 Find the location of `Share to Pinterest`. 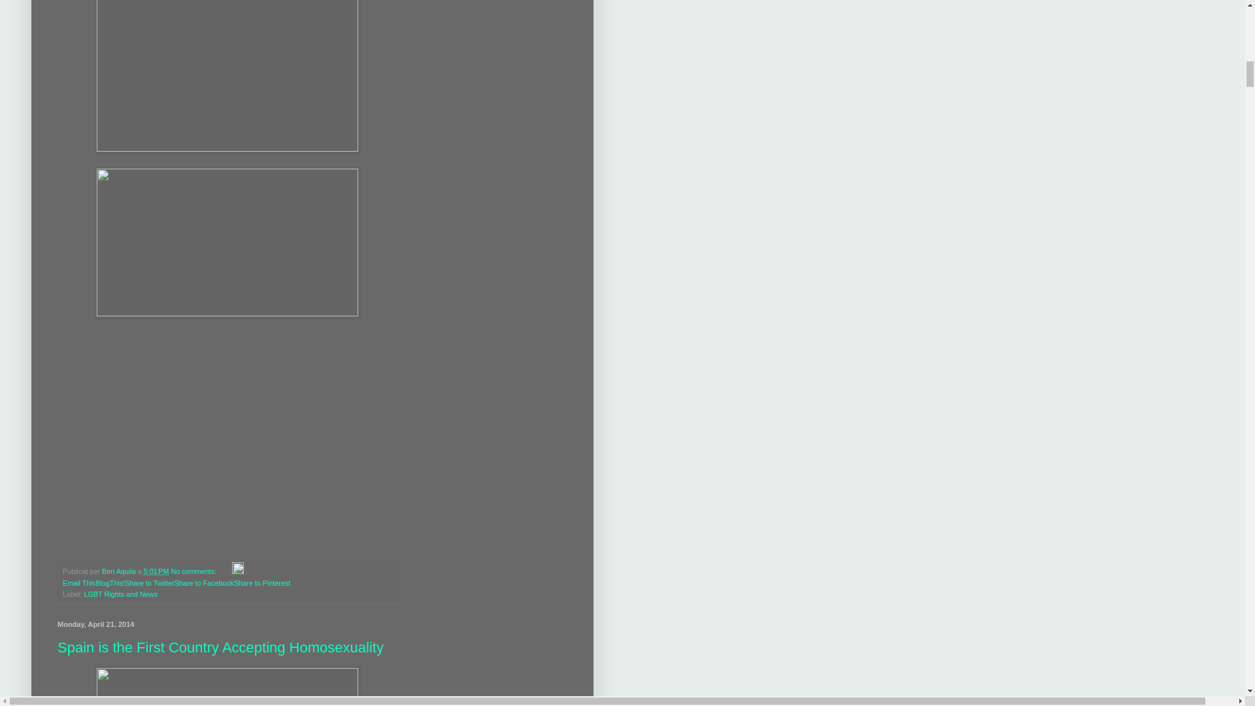

Share to Pinterest is located at coordinates (261, 582).